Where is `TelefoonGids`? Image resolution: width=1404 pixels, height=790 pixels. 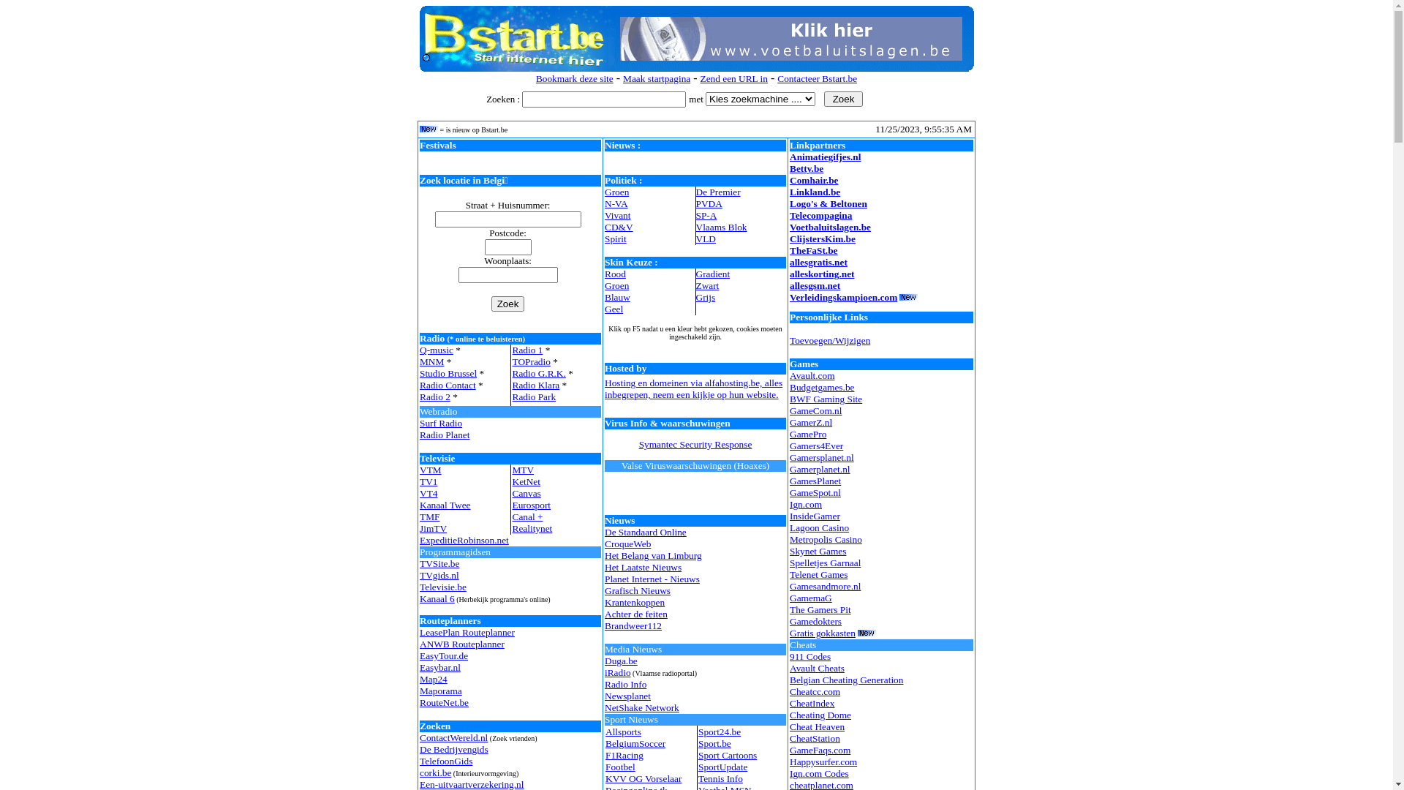
TelefoonGids is located at coordinates (446, 761).